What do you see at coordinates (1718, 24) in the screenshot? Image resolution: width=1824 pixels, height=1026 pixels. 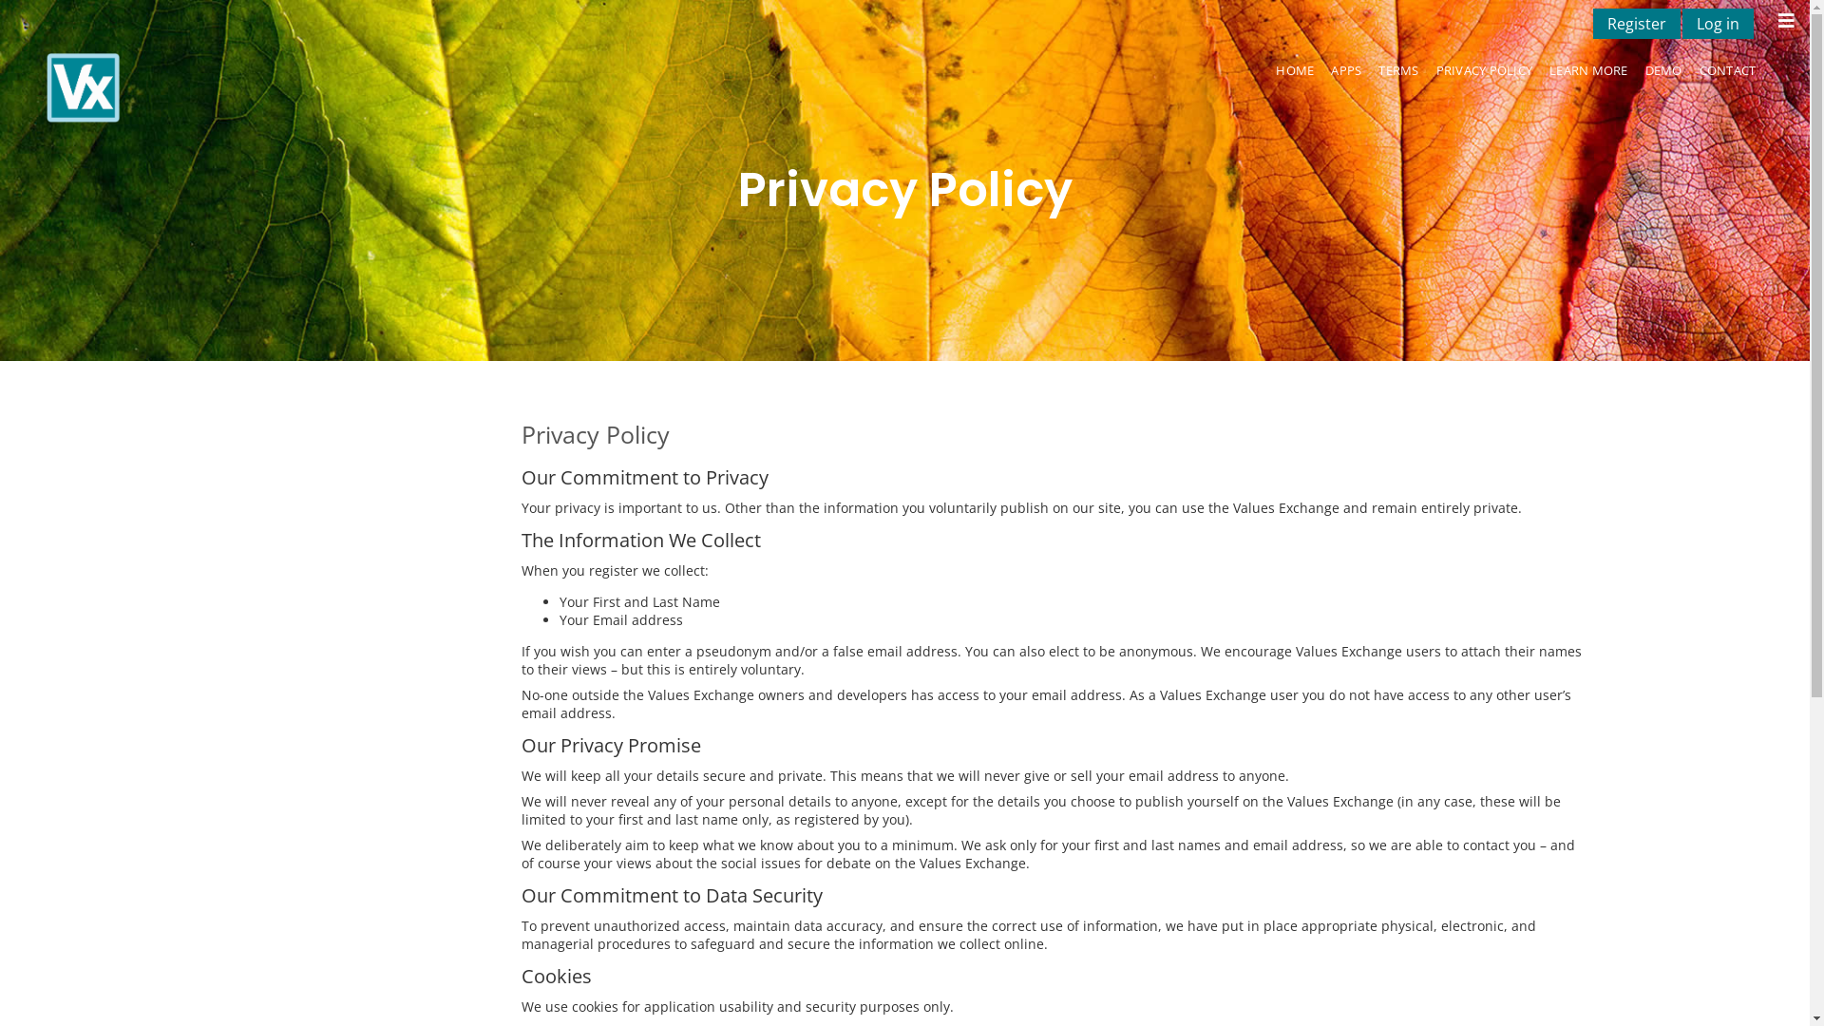 I see `Log in` at bounding box center [1718, 24].